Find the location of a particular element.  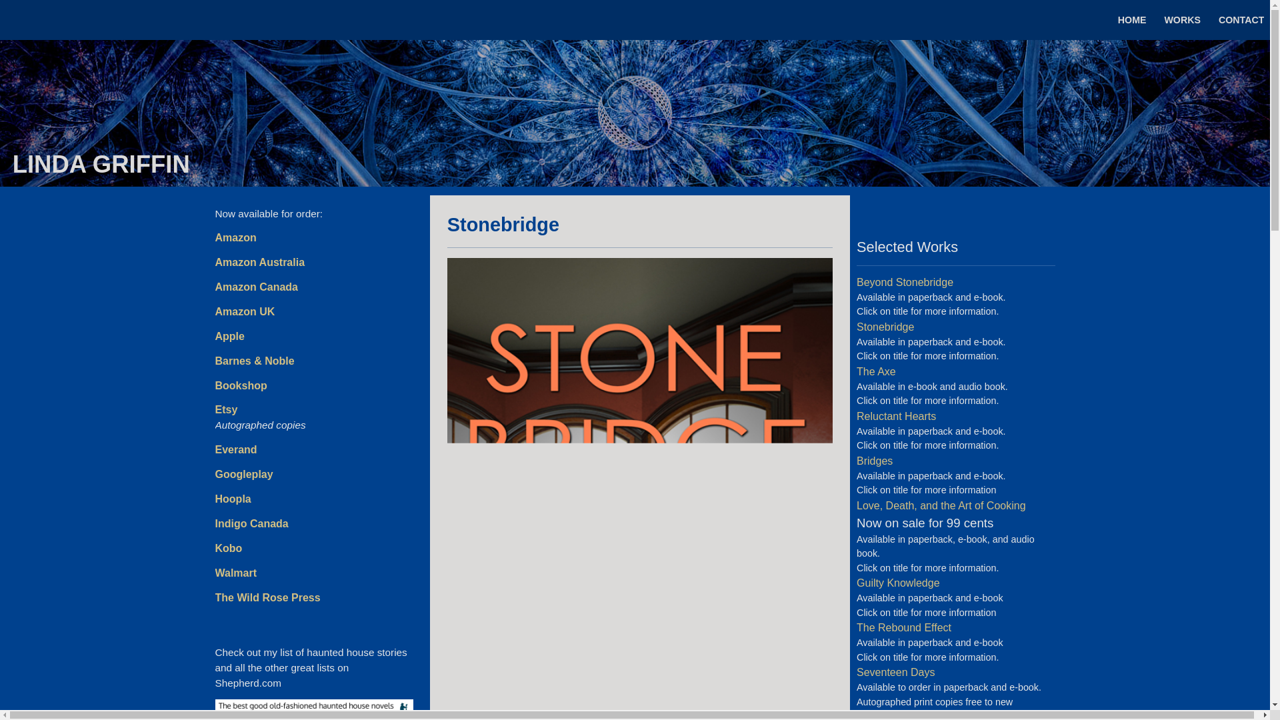

WORKS is located at coordinates (1181, 19).